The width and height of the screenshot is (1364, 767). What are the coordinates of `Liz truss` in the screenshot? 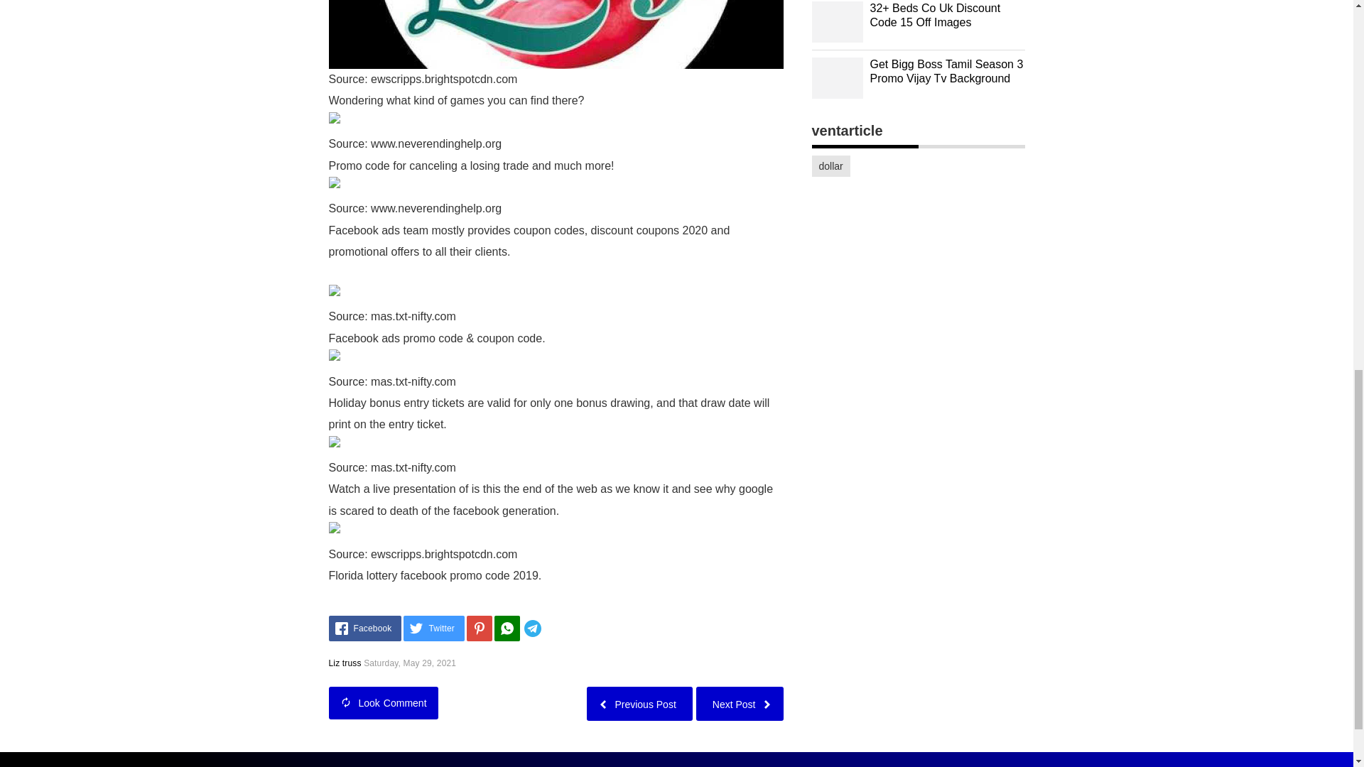 It's located at (345, 663).